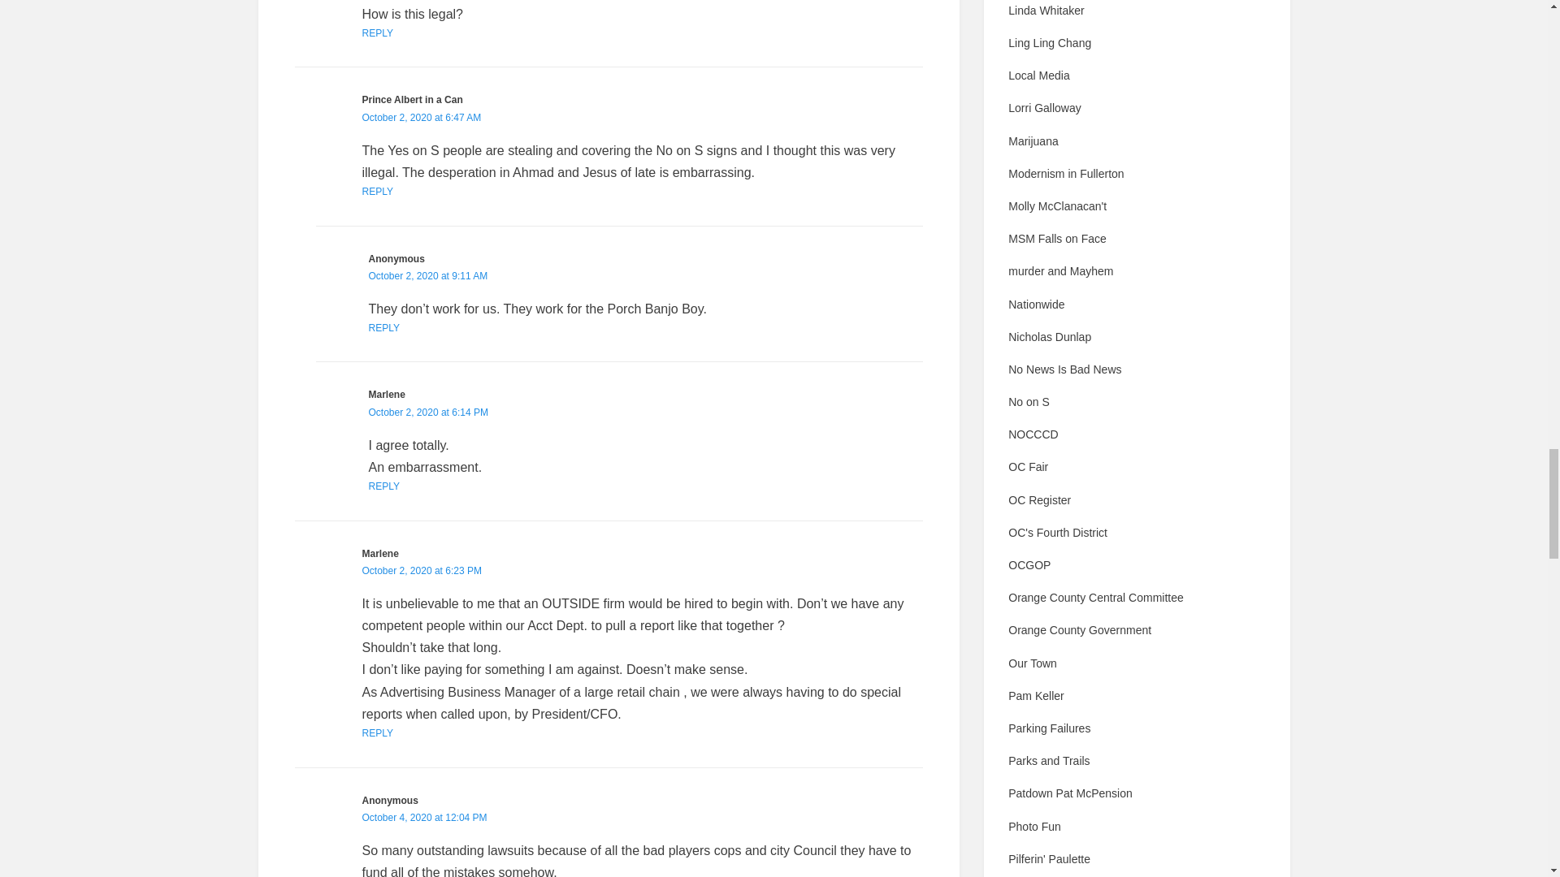 This screenshot has height=877, width=1560. What do you see at coordinates (424, 818) in the screenshot?
I see `October 4, 2020 at 12:04 PM` at bounding box center [424, 818].